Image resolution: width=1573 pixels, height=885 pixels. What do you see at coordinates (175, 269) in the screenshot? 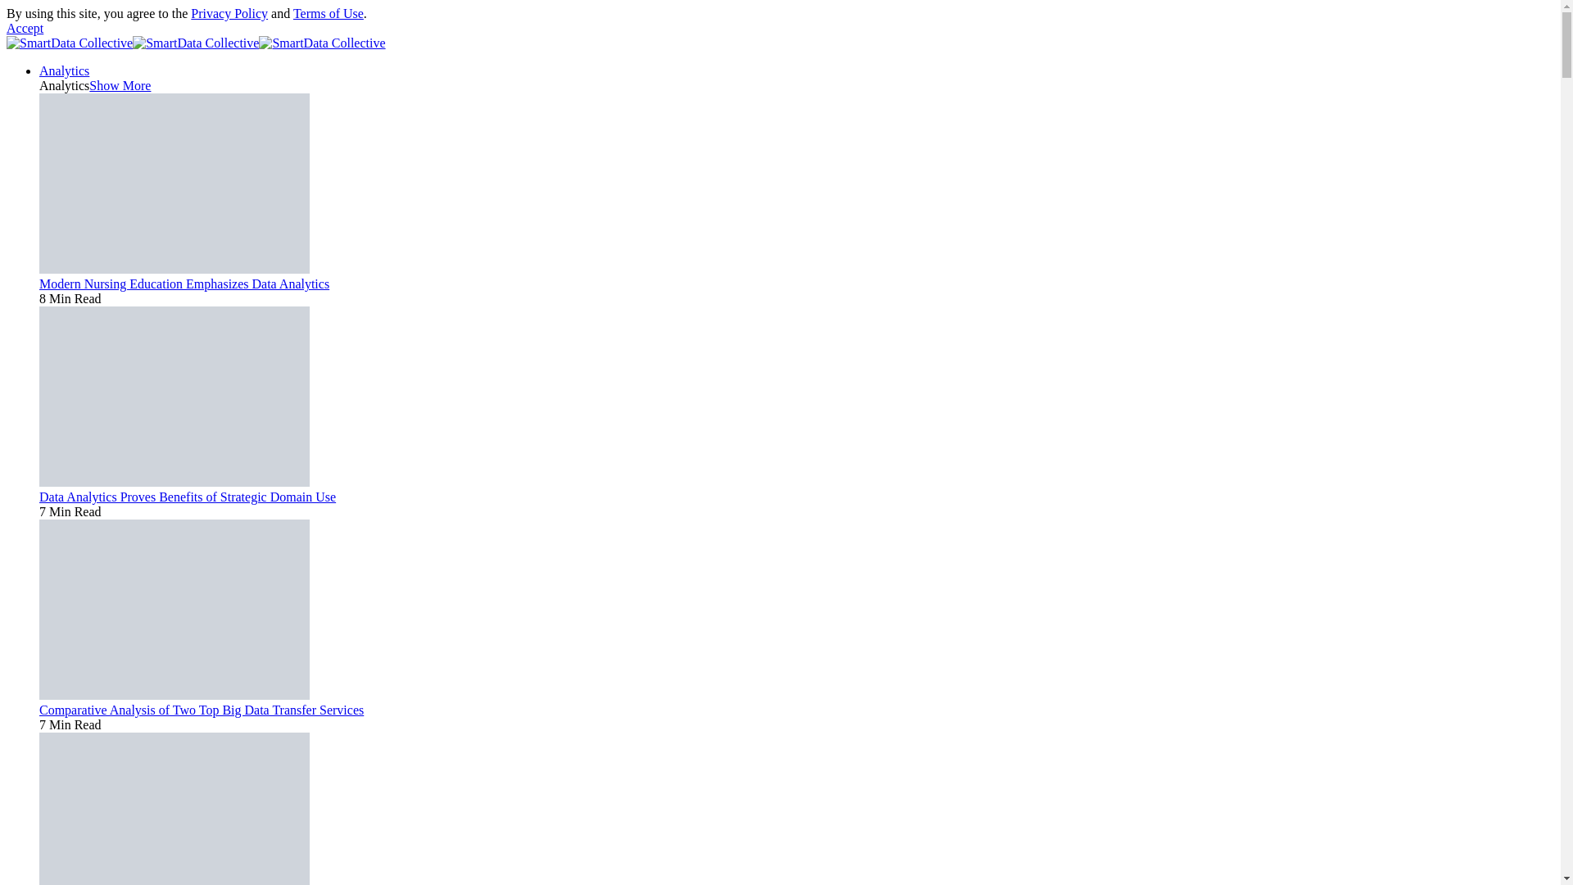
I see `Modern Nursing Education Emphasizes Data Analytics` at bounding box center [175, 269].